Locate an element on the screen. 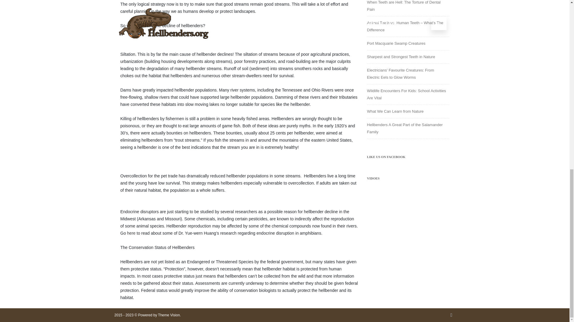 The width and height of the screenshot is (574, 322). Wildlife Encounters For Kids: School Activities Are Vital is located at coordinates (407, 94).